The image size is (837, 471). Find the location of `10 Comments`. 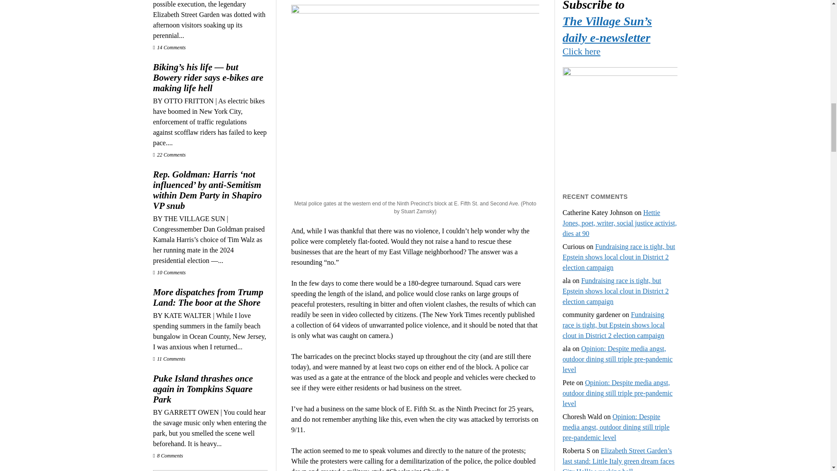

10 Comments is located at coordinates (169, 272).